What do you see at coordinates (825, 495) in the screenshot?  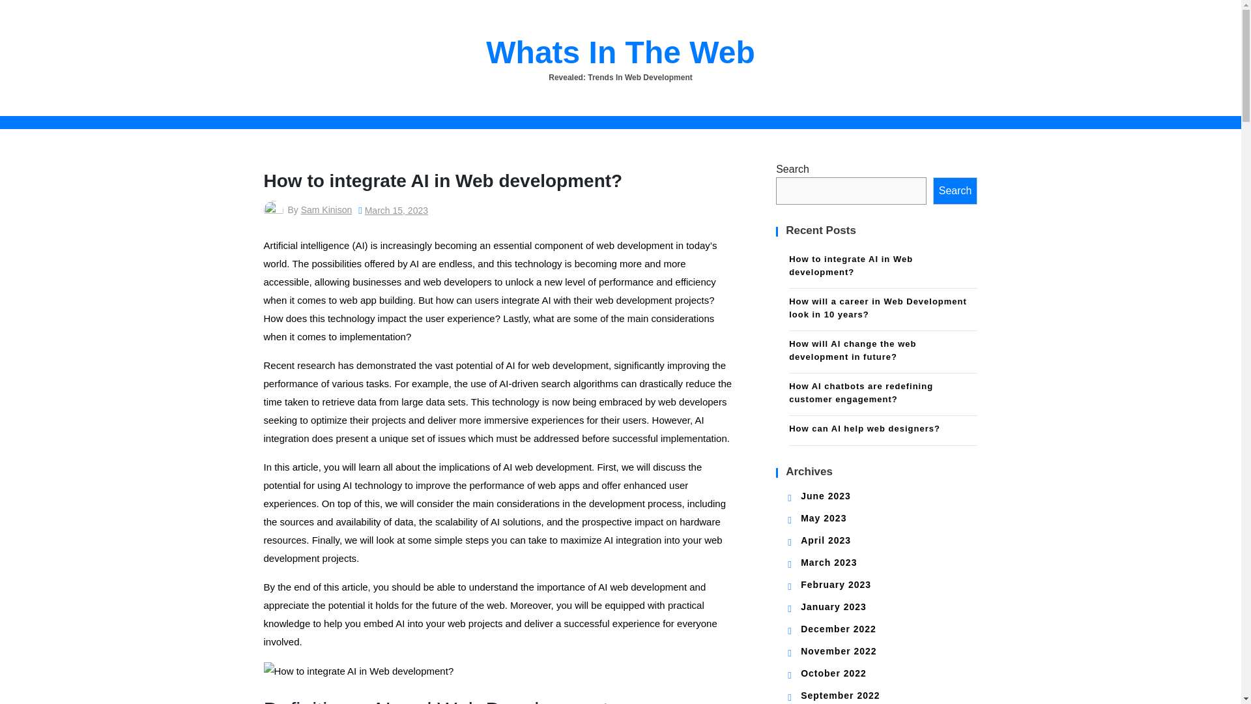 I see `June 2023` at bounding box center [825, 495].